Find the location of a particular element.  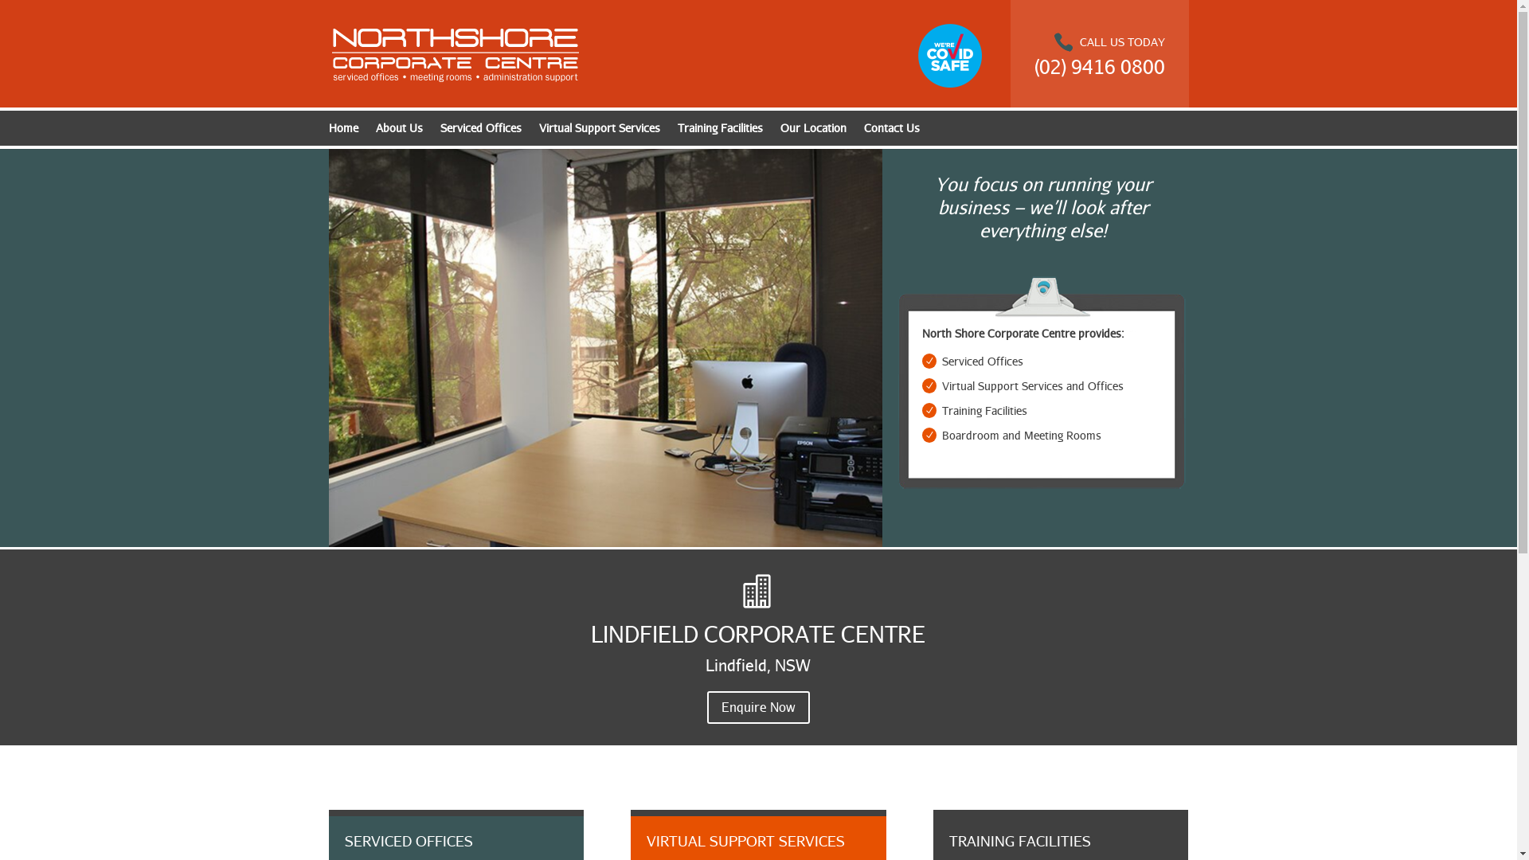

LINDFIELD CORPORATE CENTRE is located at coordinates (758, 634).